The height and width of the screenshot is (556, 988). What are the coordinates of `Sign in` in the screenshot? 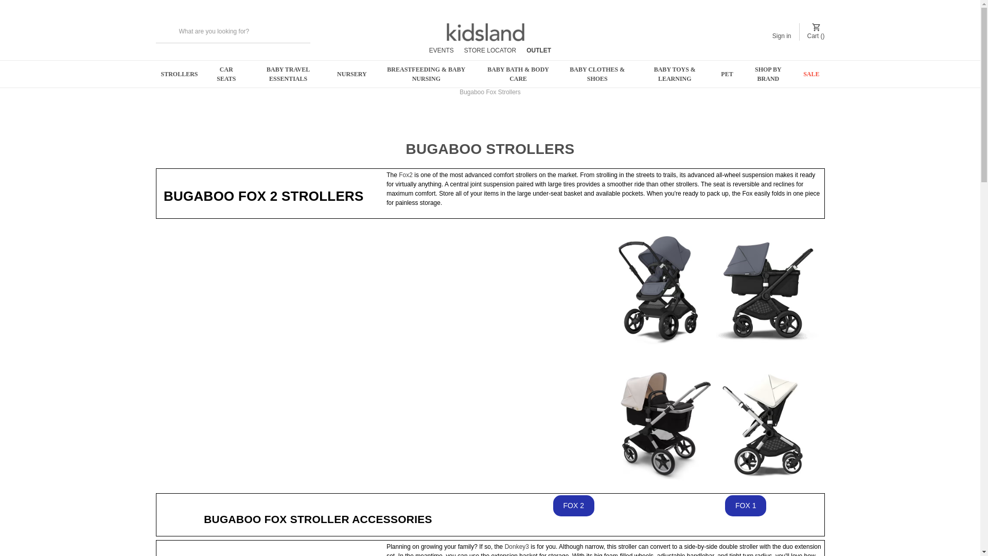 It's located at (782, 31).